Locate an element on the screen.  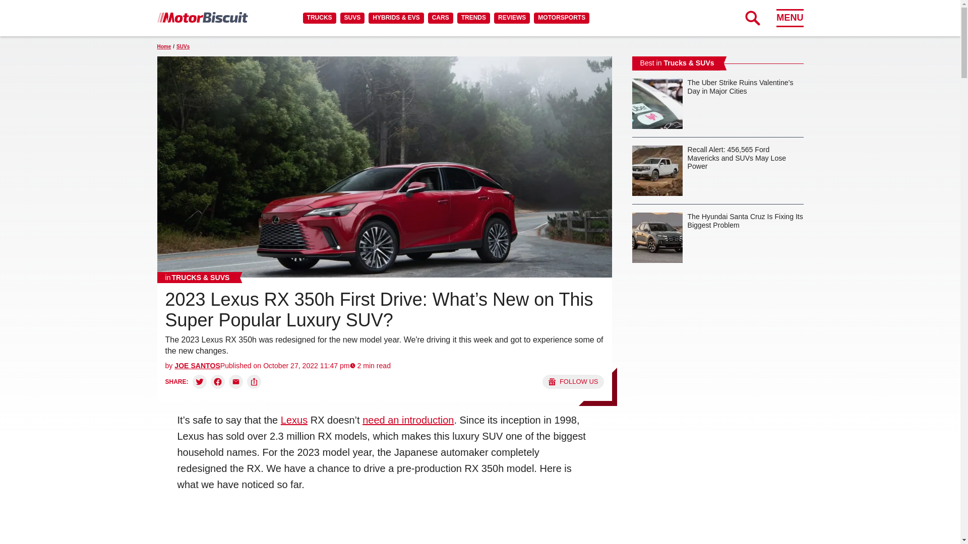
Copy link and share:  is located at coordinates (254, 382).